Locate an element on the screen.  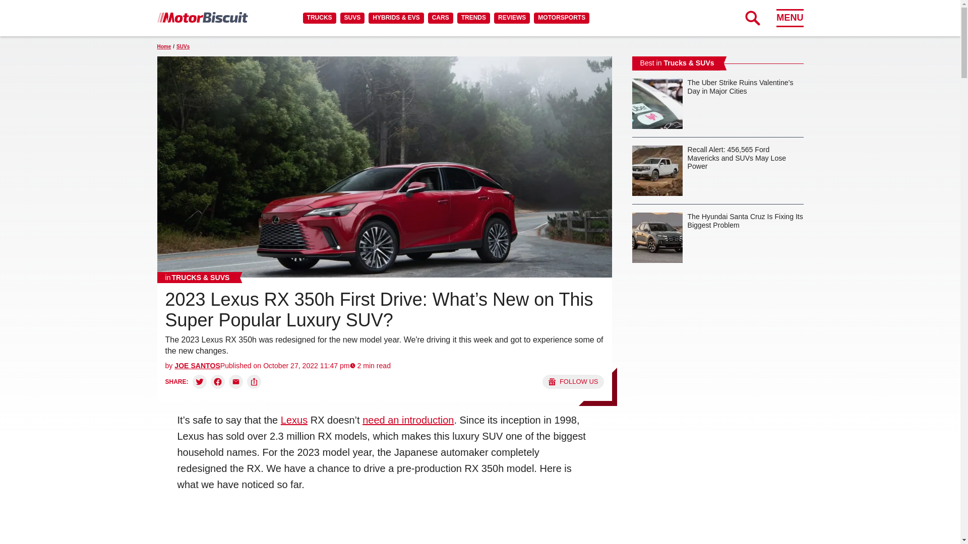
Copy link and share:  is located at coordinates (254, 382).